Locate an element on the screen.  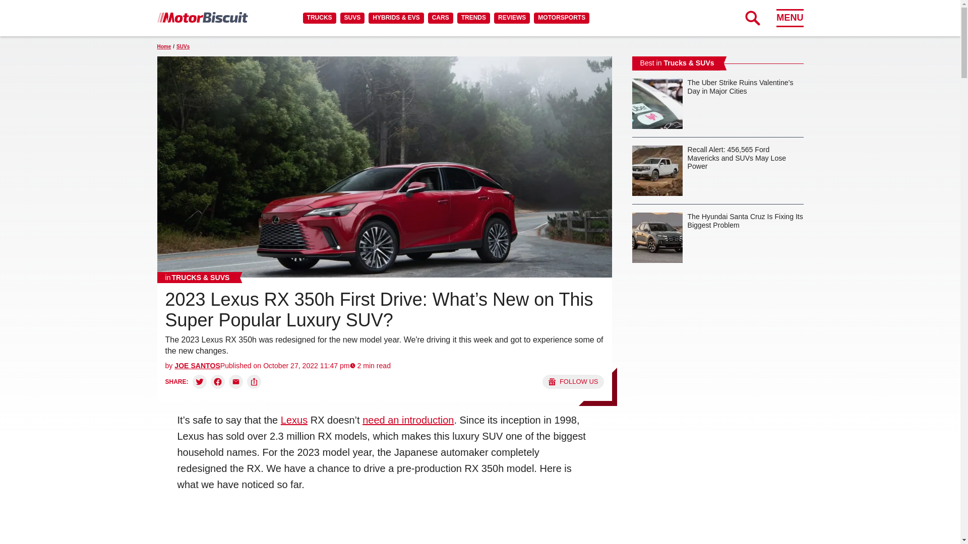
Copy link and share:  is located at coordinates (254, 382).